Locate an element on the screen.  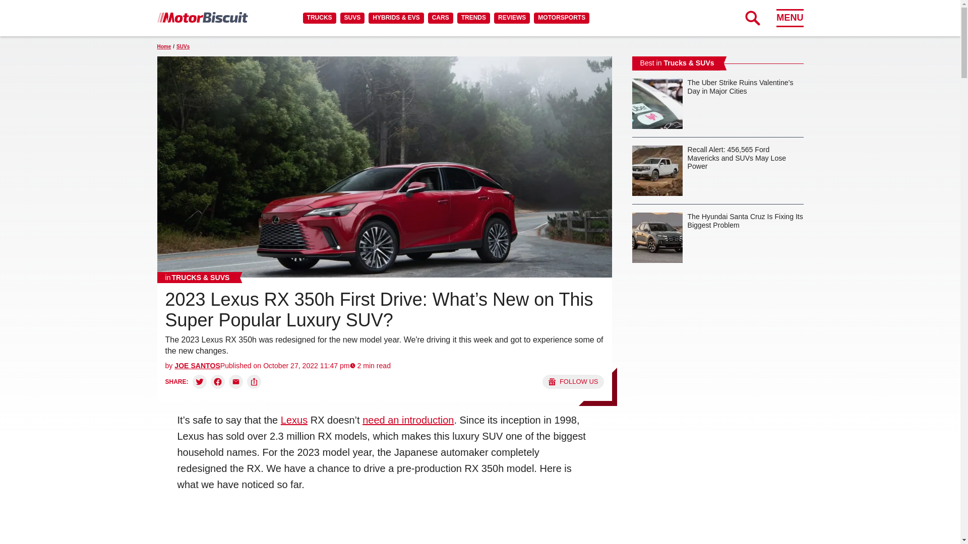
Copy link and share:  is located at coordinates (254, 382).